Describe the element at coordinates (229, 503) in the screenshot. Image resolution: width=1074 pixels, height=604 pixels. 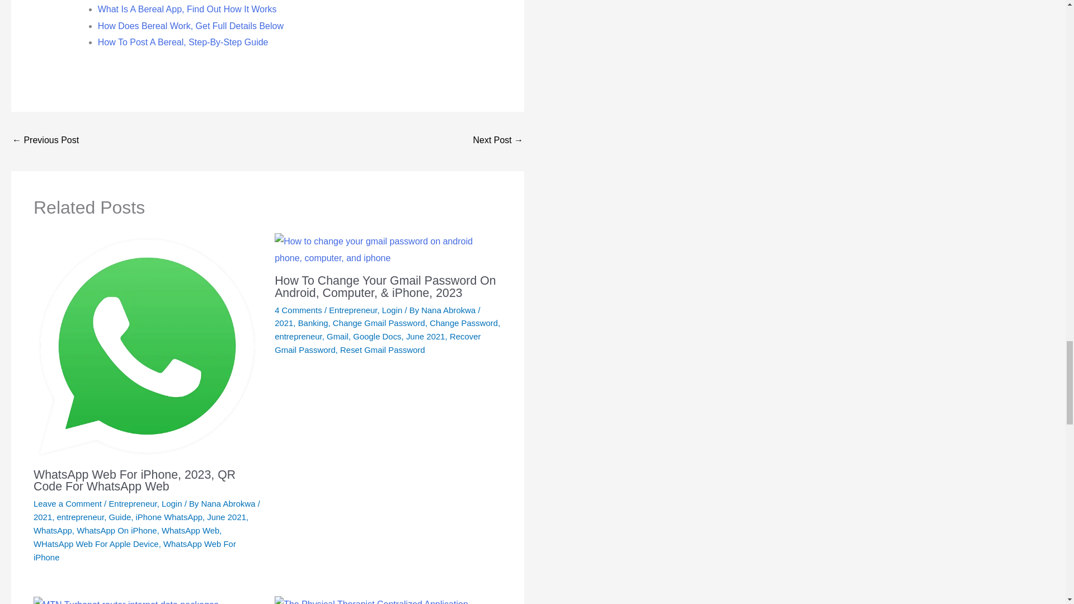
I see `View all posts by Nana Abrokwa` at that location.